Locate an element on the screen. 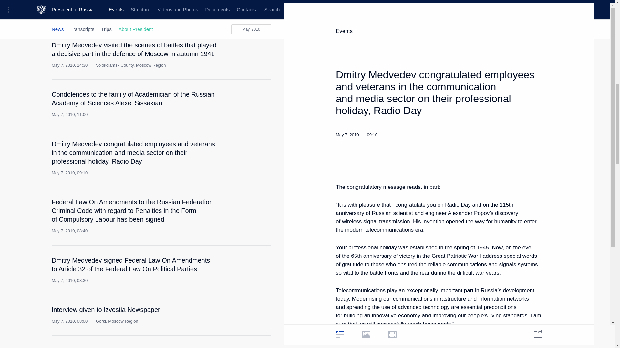 The width and height of the screenshot is (620, 348). Text of the article is located at coordinates (234, 146).